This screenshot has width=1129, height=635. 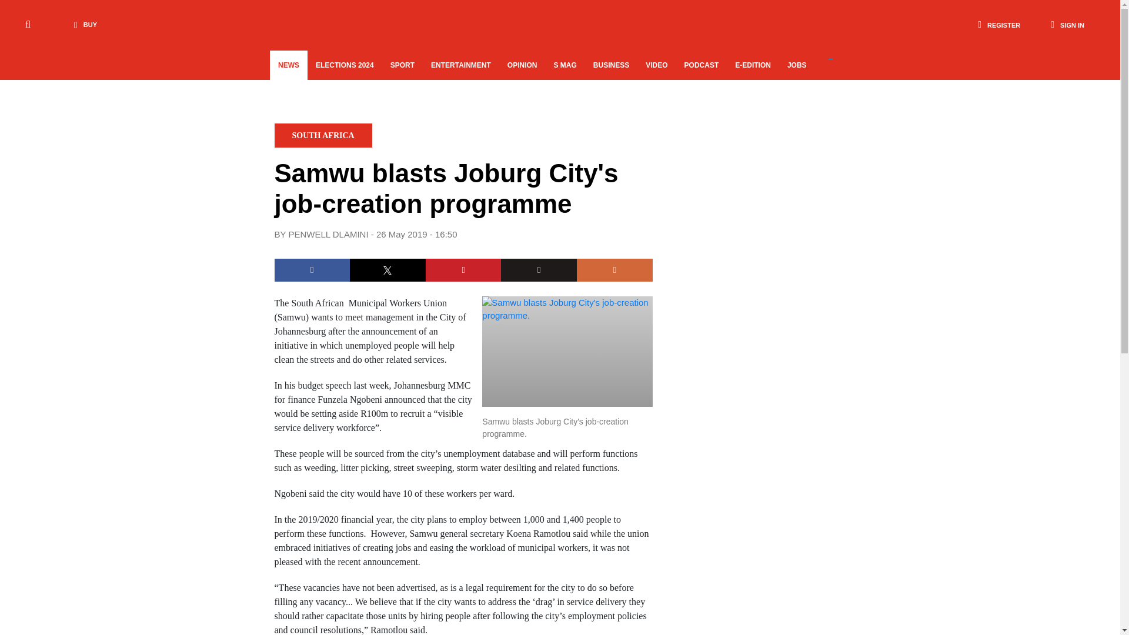 I want to click on ENTERTAINMENT, so click(x=460, y=65).